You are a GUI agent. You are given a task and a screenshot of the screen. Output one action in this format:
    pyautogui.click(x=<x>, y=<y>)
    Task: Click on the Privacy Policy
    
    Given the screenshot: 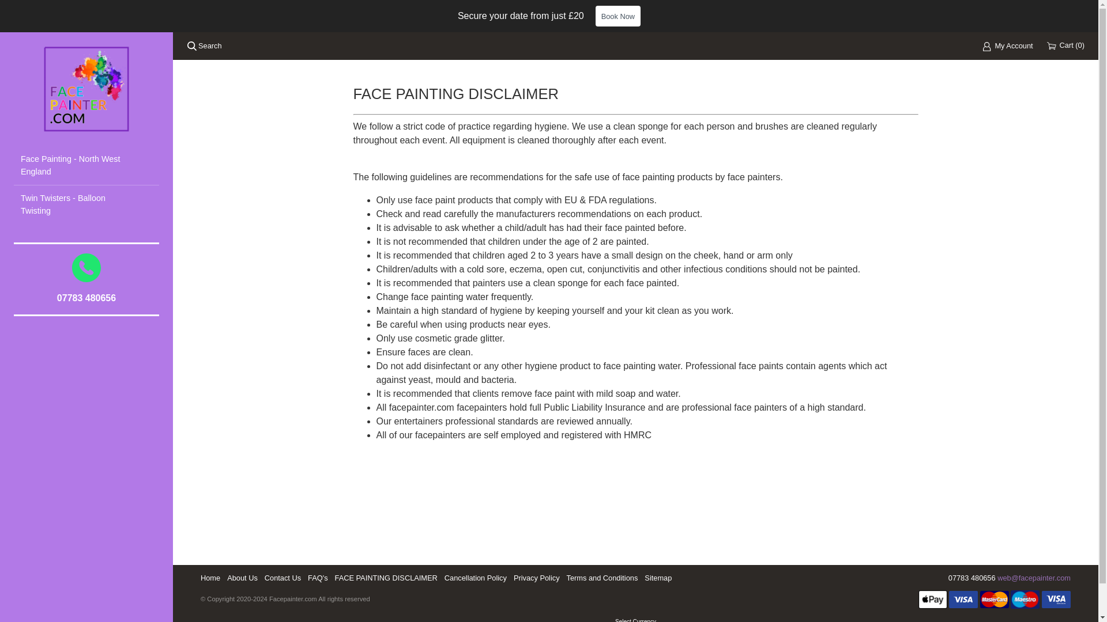 What is the action you would take?
    pyautogui.click(x=536, y=577)
    